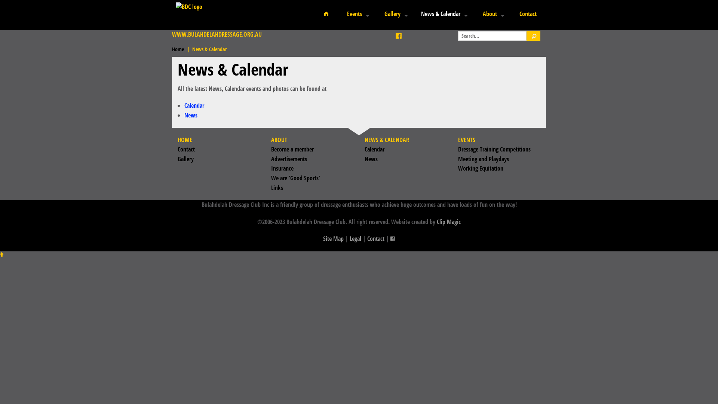  What do you see at coordinates (386, 352) in the screenshot?
I see `2016 October 16th T-Shirt Competition` at bounding box center [386, 352].